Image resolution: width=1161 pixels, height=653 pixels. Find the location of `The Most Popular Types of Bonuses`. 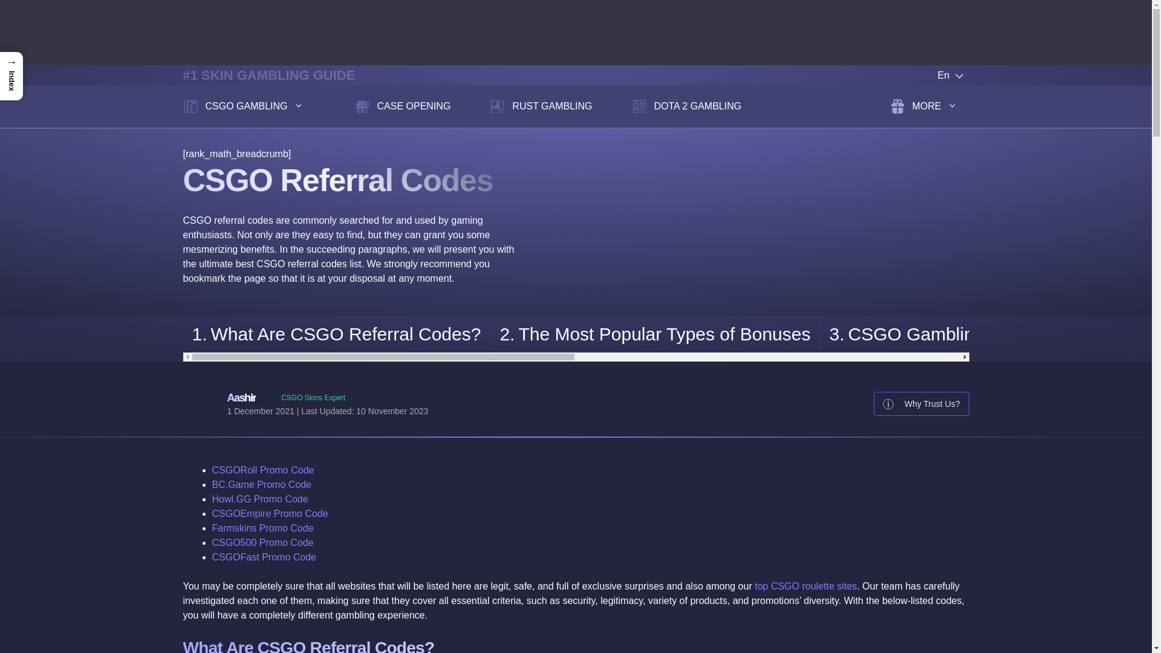

The Most Popular Types of Bonuses is located at coordinates (654, 334).